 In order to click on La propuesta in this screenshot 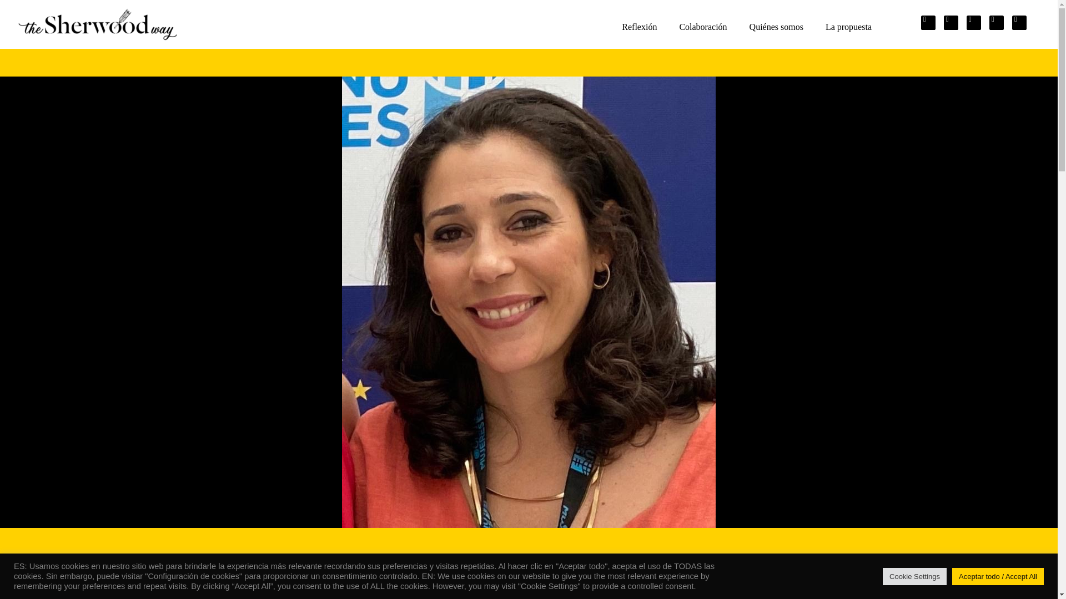, I will do `click(848, 27)`.